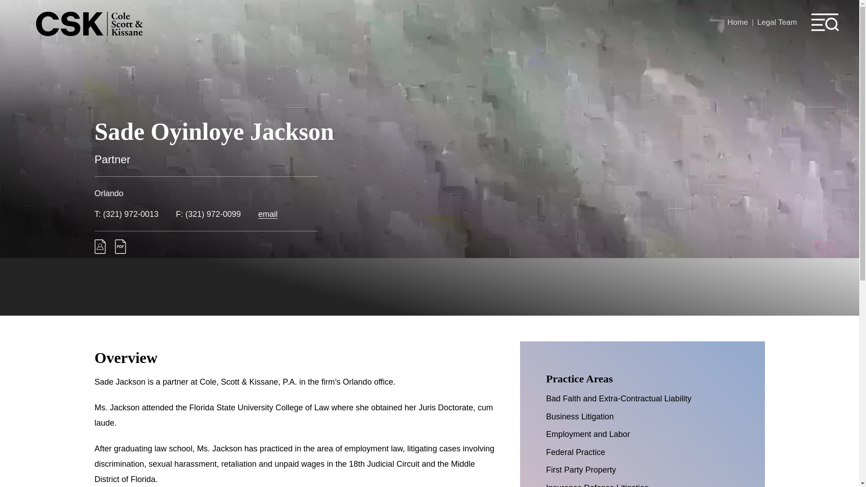  Describe the element at coordinates (120, 251) in the screenshot. I see `Print PDF` at that location.